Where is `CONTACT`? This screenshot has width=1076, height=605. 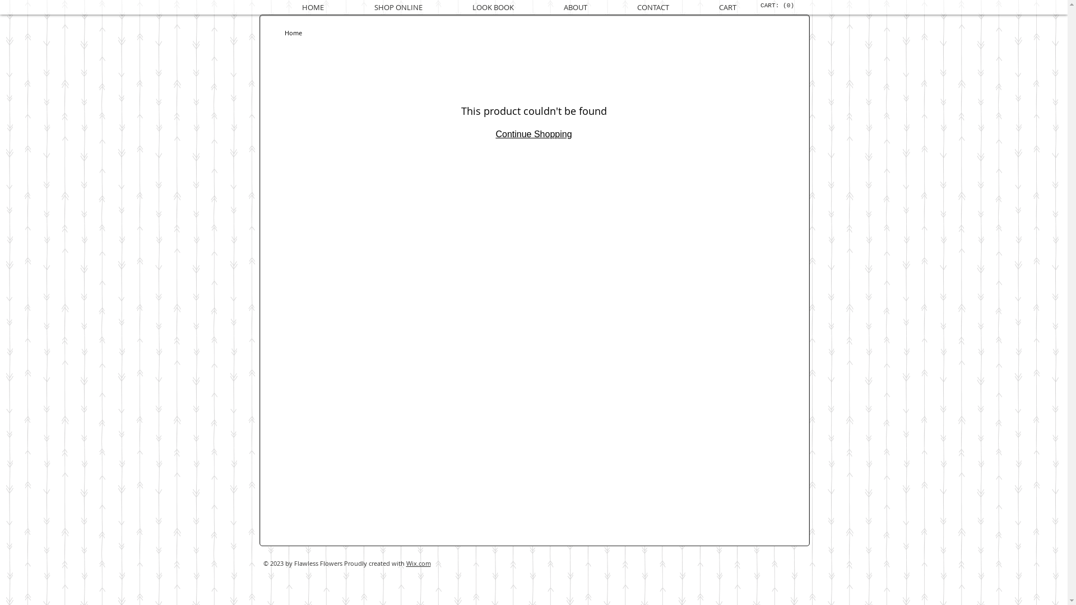 CONTACT is located at coordinates (653, 7).